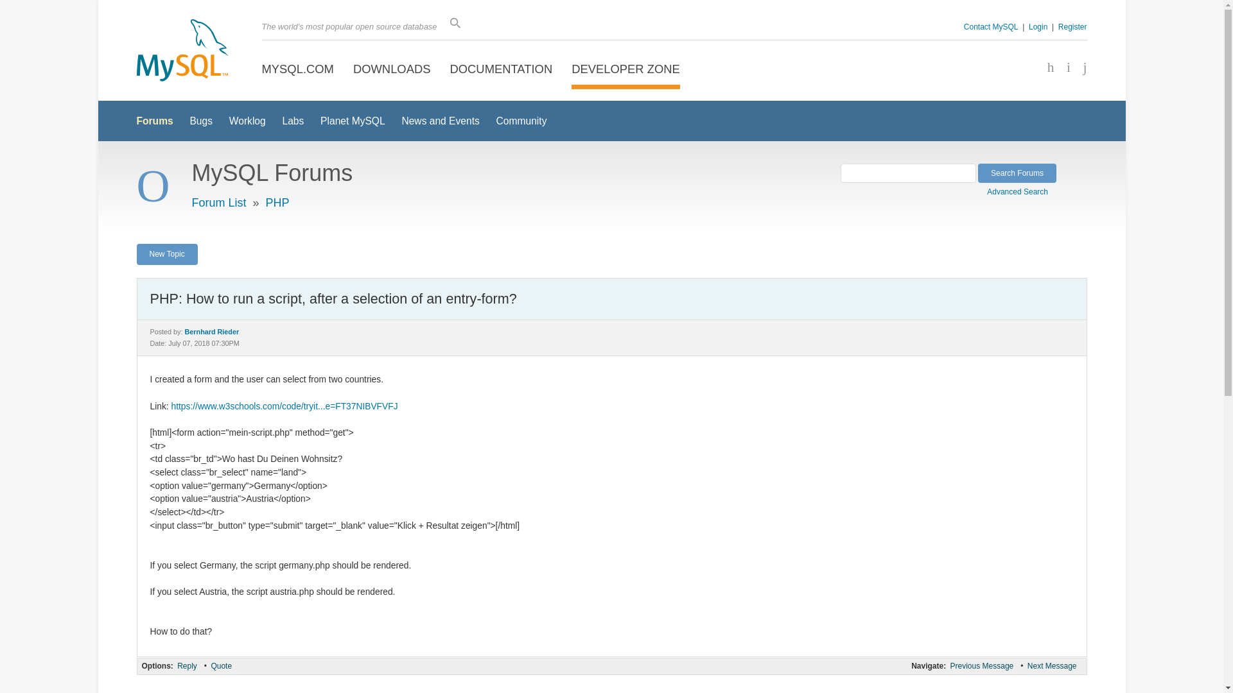 This screenshot has height=693, width=1233. What do you see at coordinates (501, 69) in the screenshot?
I see `DOCUMENTATION` at bounding box center [501, 69].